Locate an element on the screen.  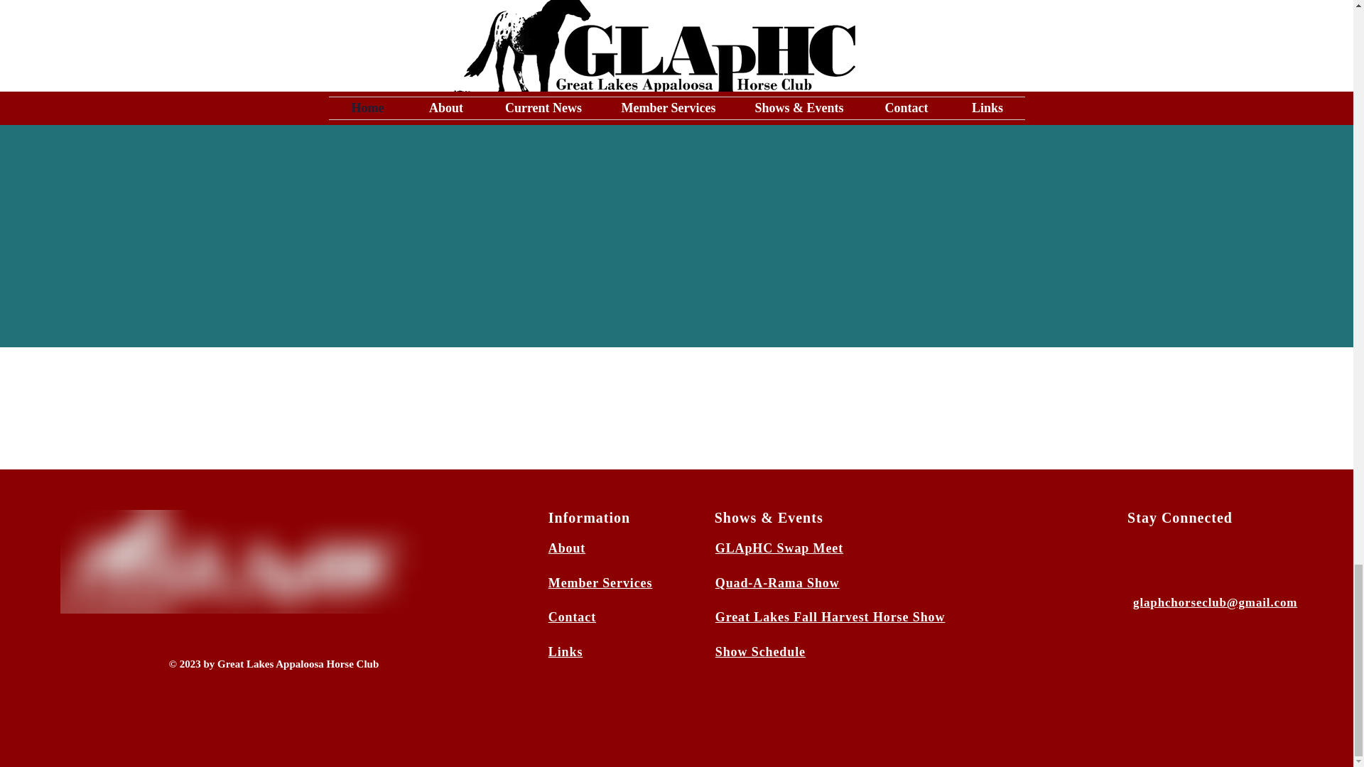
Member Services is located at coordinates (600, 582).